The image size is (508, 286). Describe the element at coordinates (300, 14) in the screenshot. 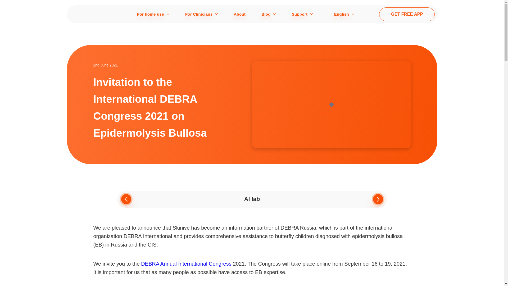

I see `Support` at that location.